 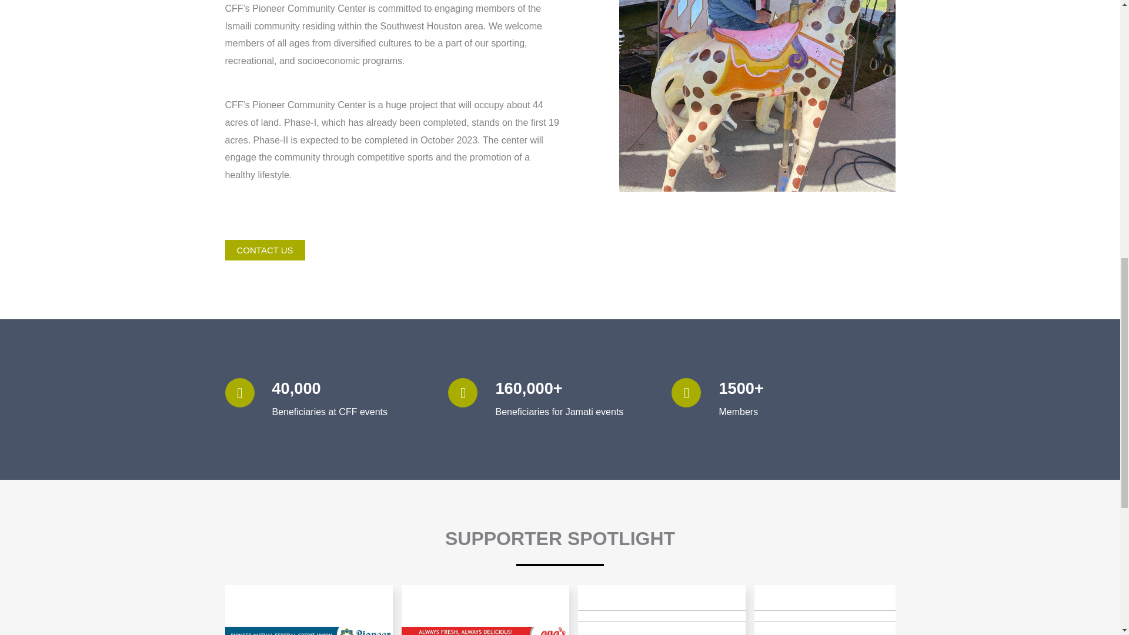 What do you see at coordinates (661, 610) in the screenshot?
I see `List Title` at bounding box center [661, 610].